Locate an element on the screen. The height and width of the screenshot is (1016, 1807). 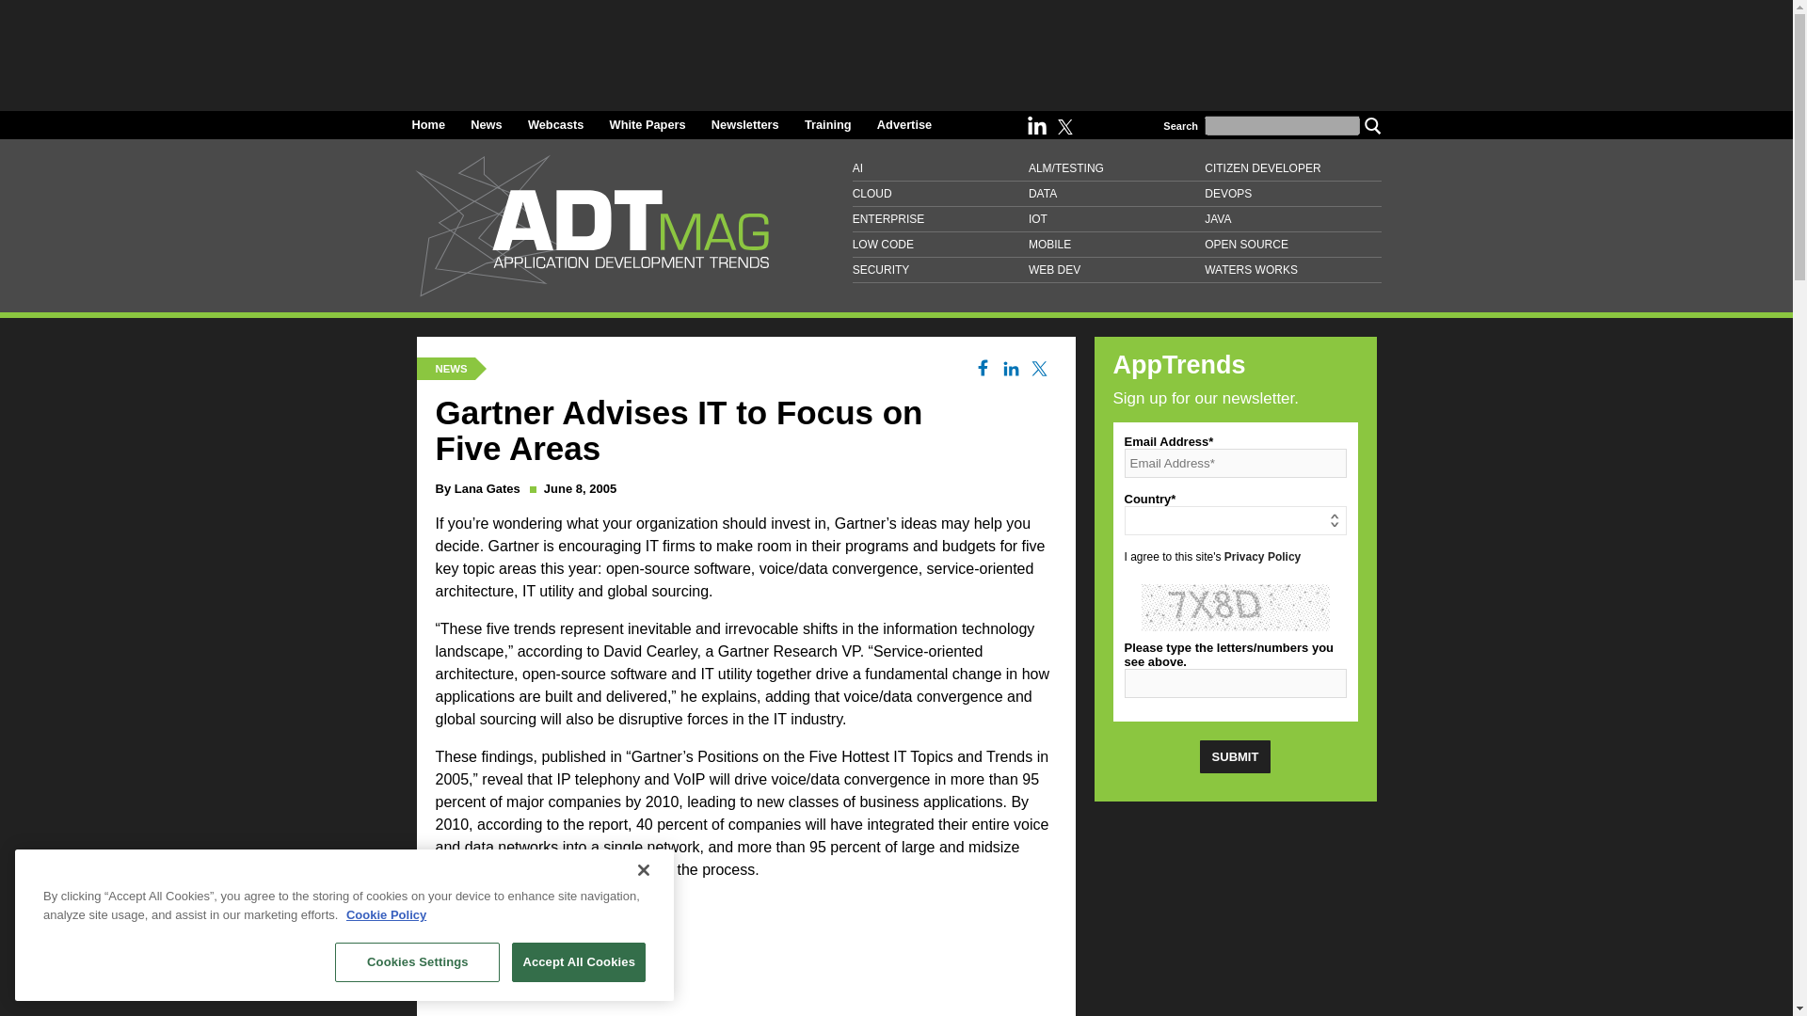
3rd party ad content is located at coordinates (895, 49).